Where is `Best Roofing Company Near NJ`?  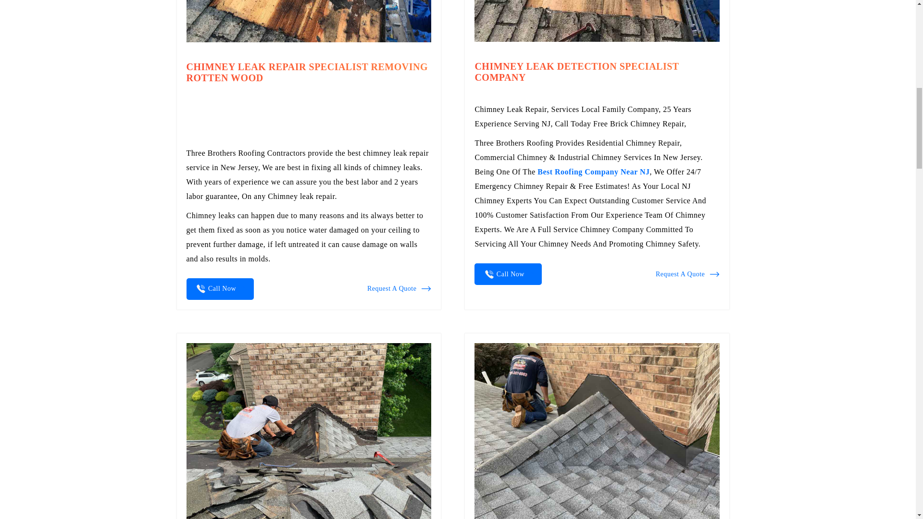
Best Roofing Company Near NJ is located at coordinates (593, 172).